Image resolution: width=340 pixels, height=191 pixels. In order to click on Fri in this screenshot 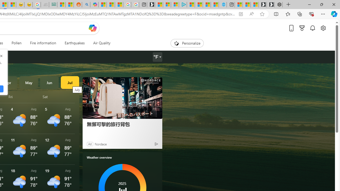, I will do `click(25, 97)`.